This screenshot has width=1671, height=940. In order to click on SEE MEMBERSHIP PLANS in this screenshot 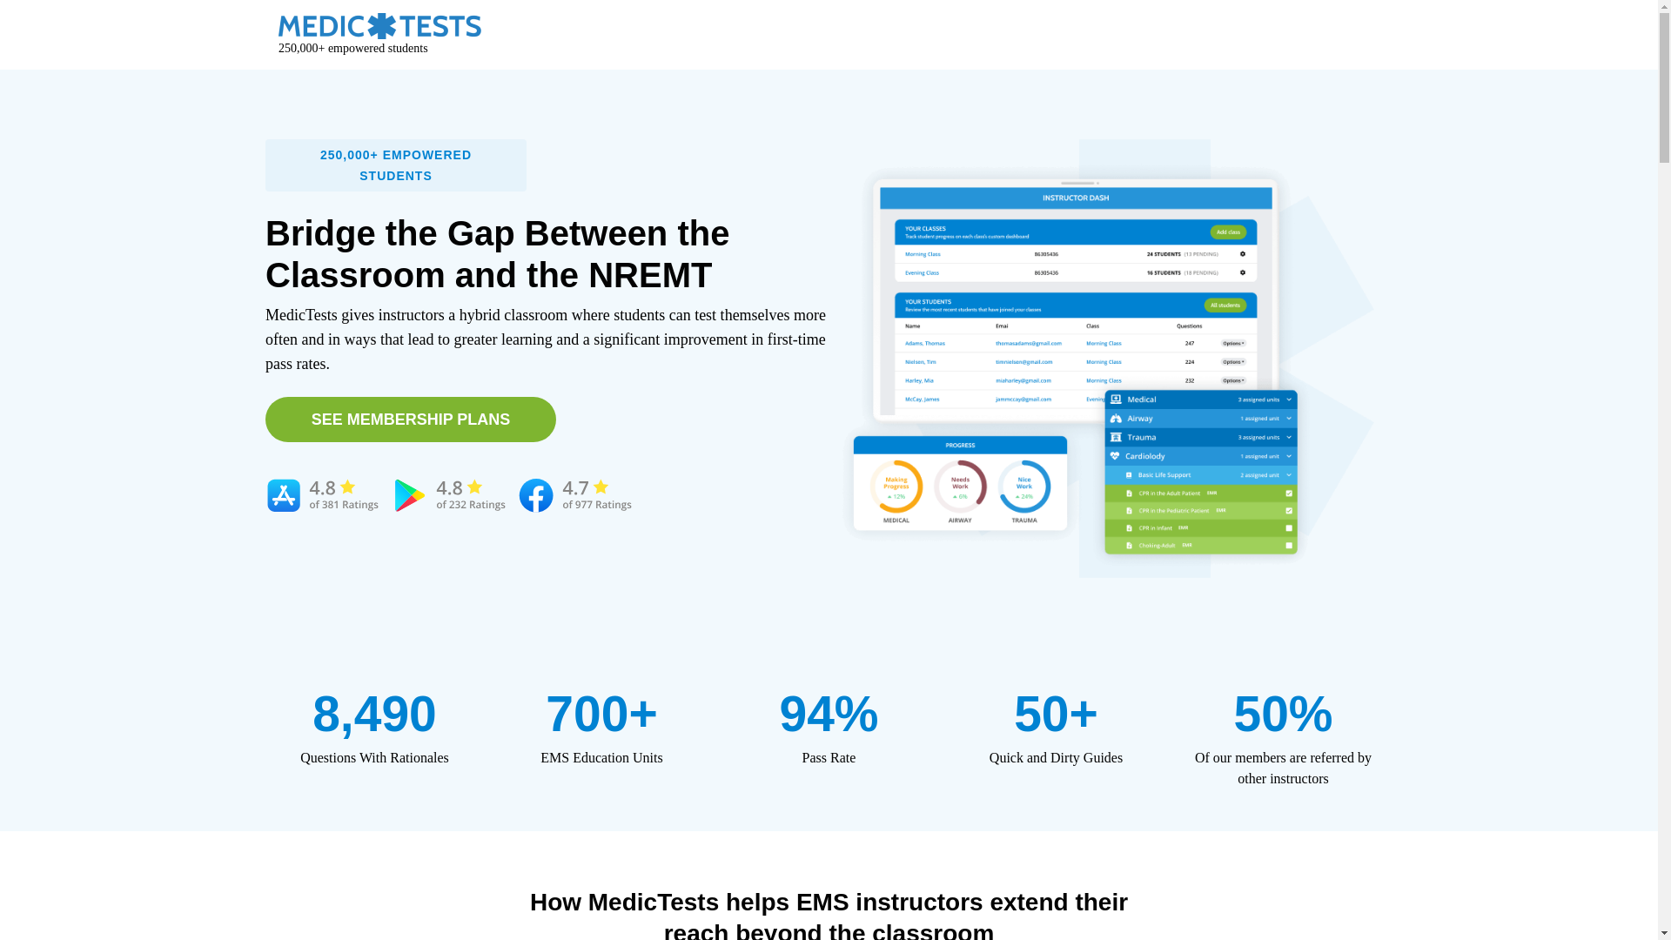, I will do `click(411, 419)`.